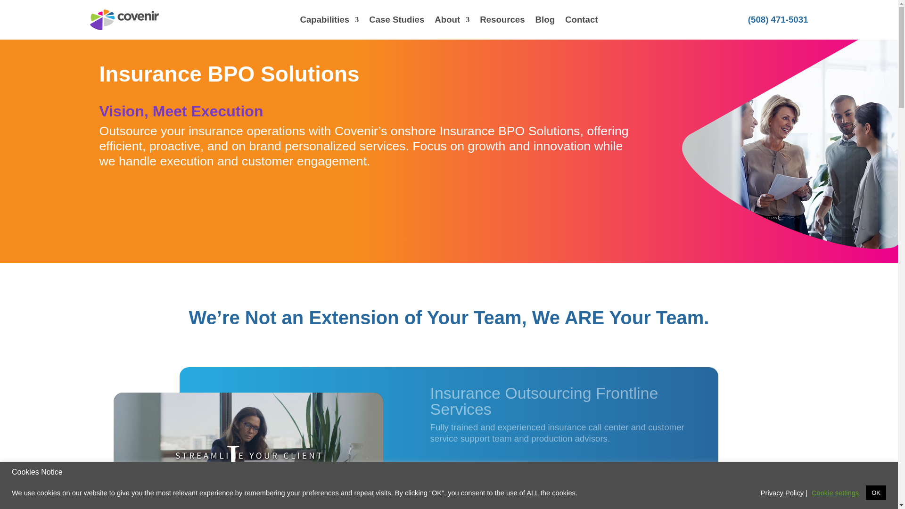 Image resolution: width=905 pixels, height=509 pixels. What do you see at coordinates (452, 22) in the screenshot?
I see `About` at bounding box center [452, 22].